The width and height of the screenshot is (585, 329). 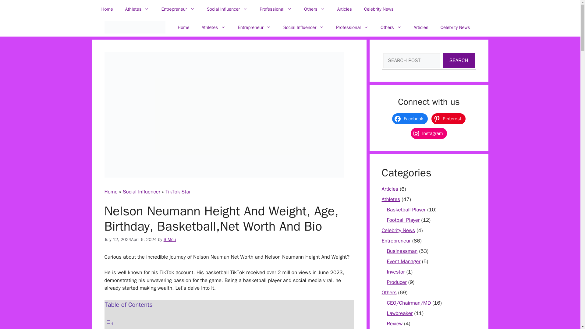 I want to click on Social Influencer, so click(x=227, y=9).